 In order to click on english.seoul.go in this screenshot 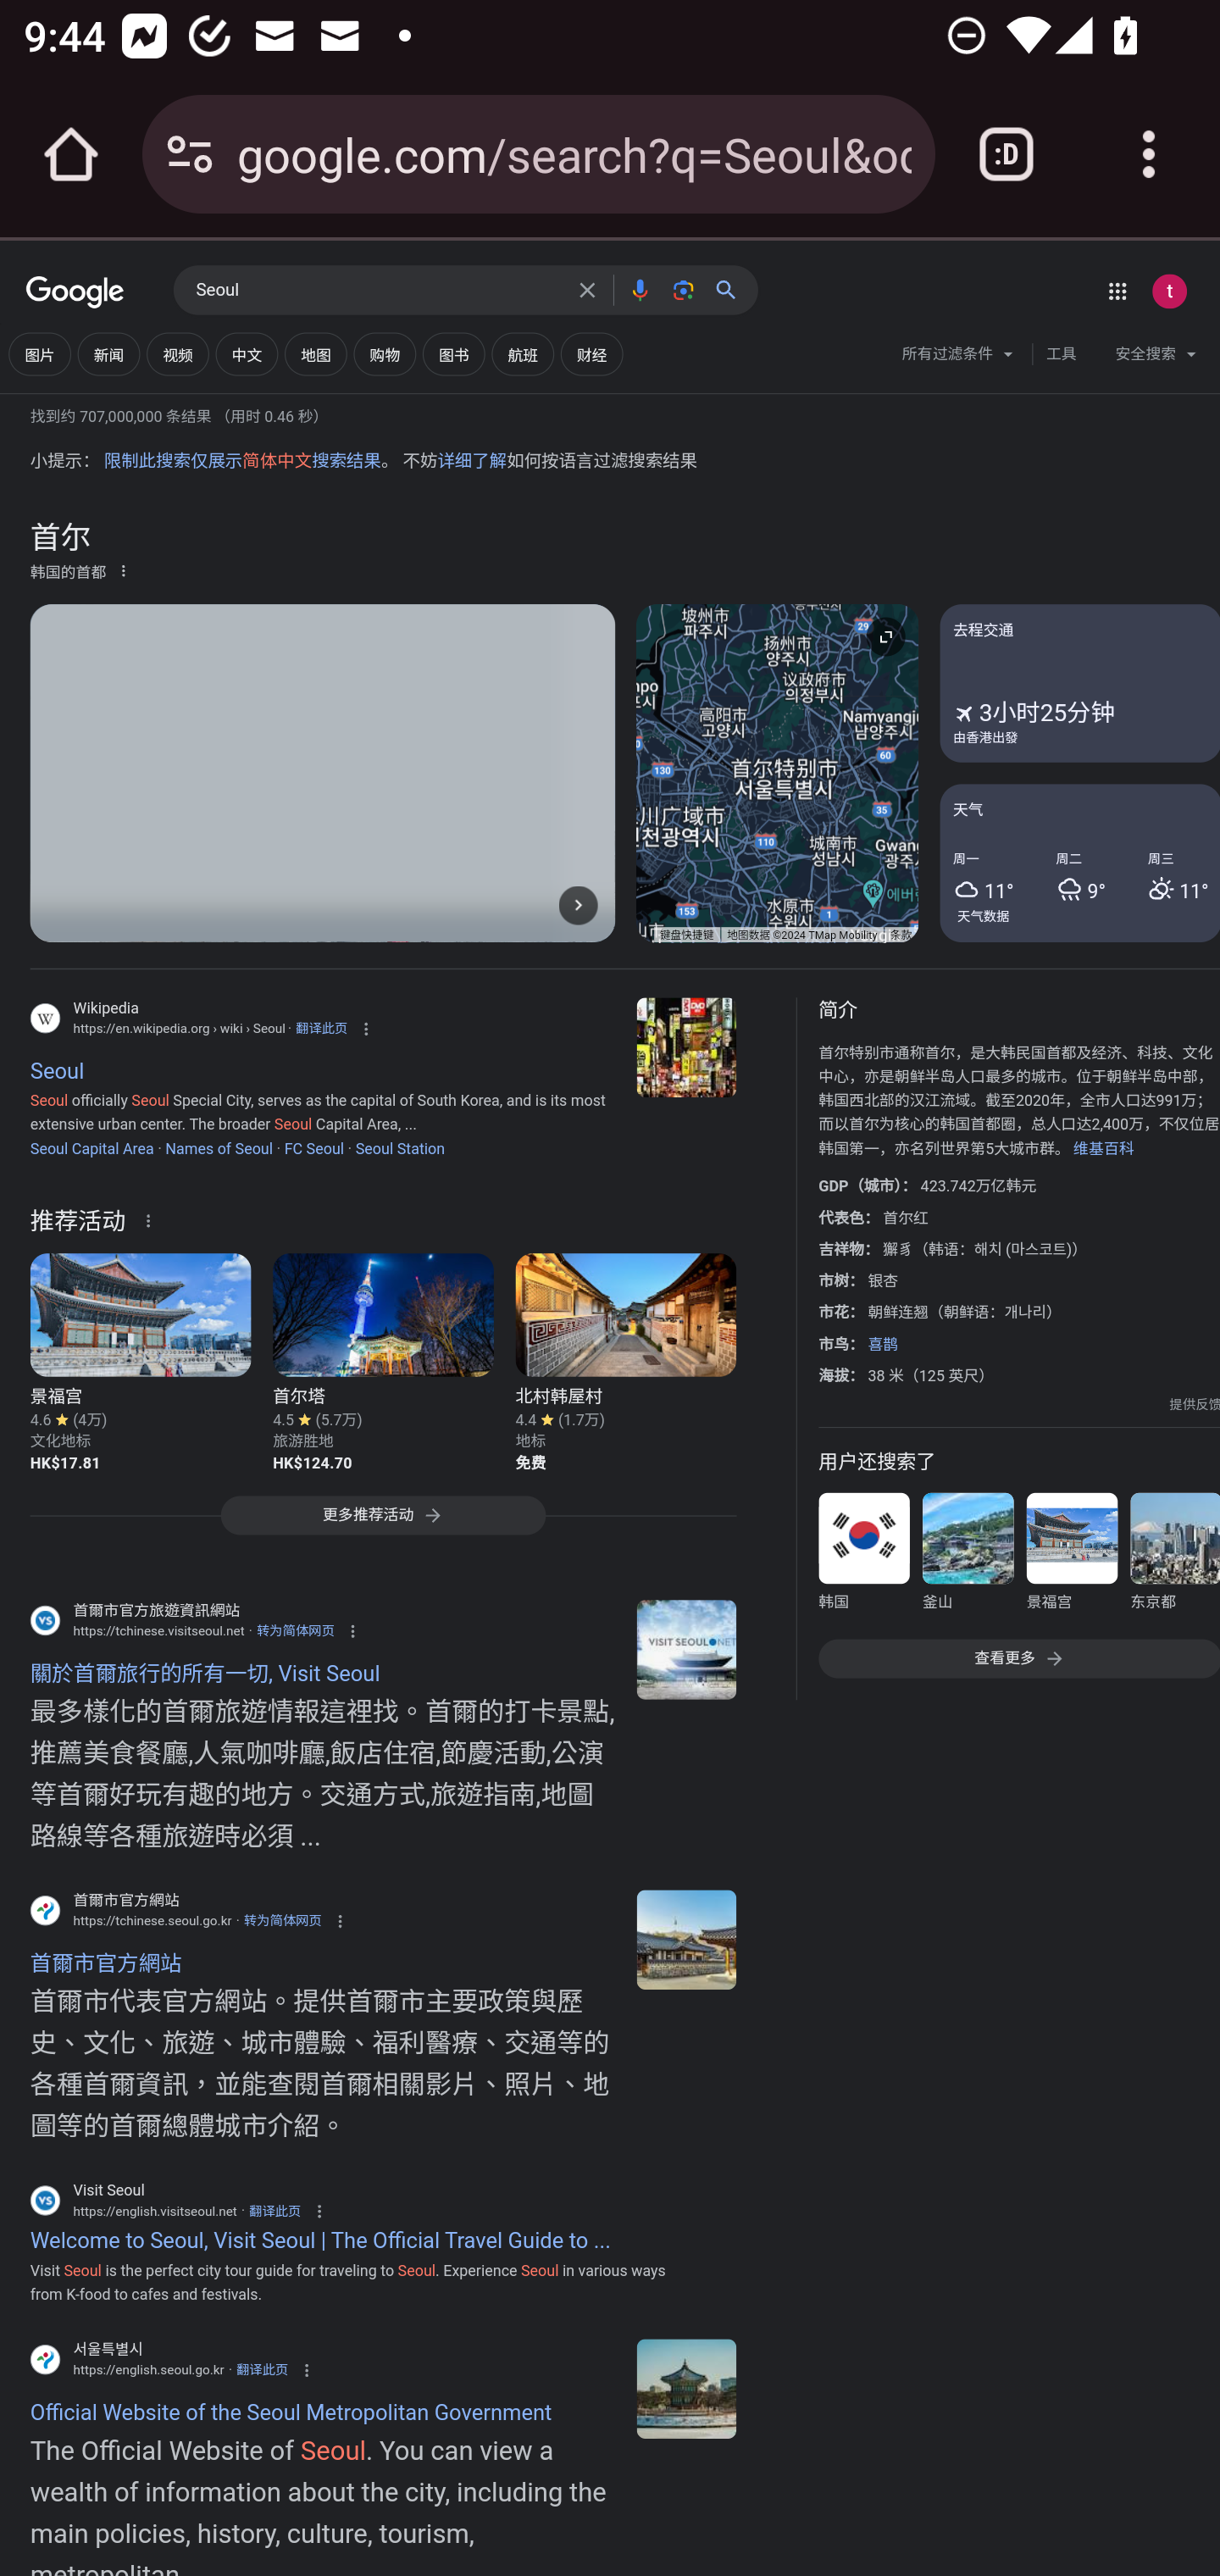, I will do `click(686, 2389)`.